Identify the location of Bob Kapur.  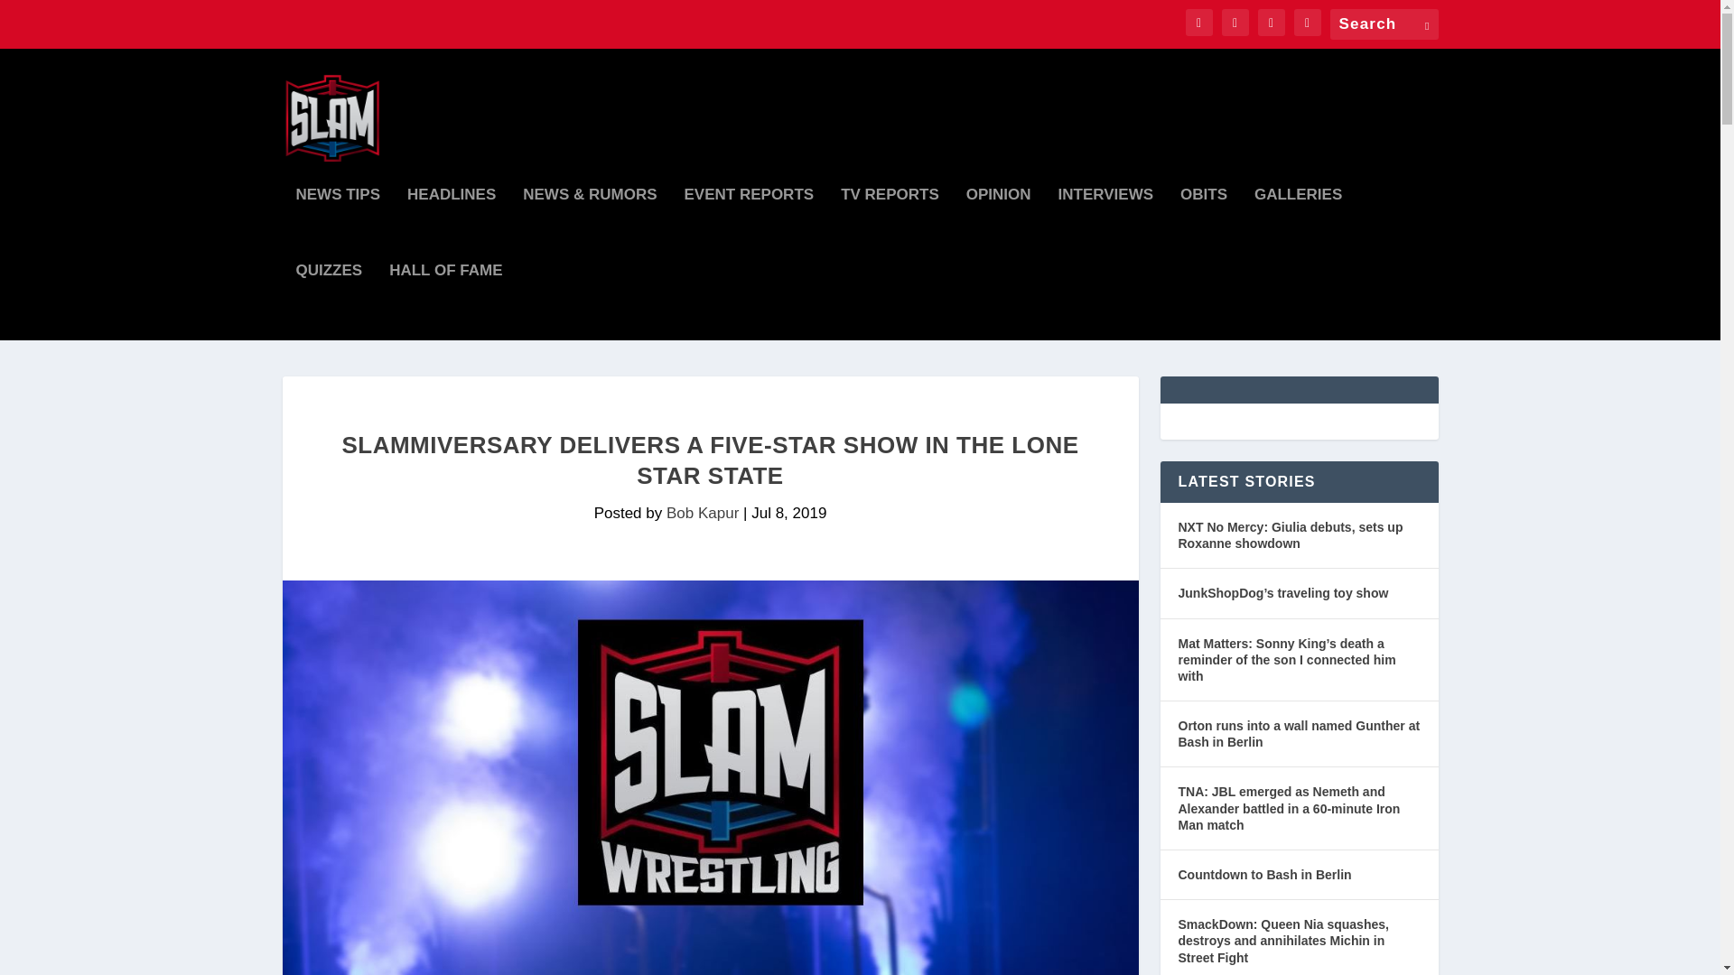
(702, 513).